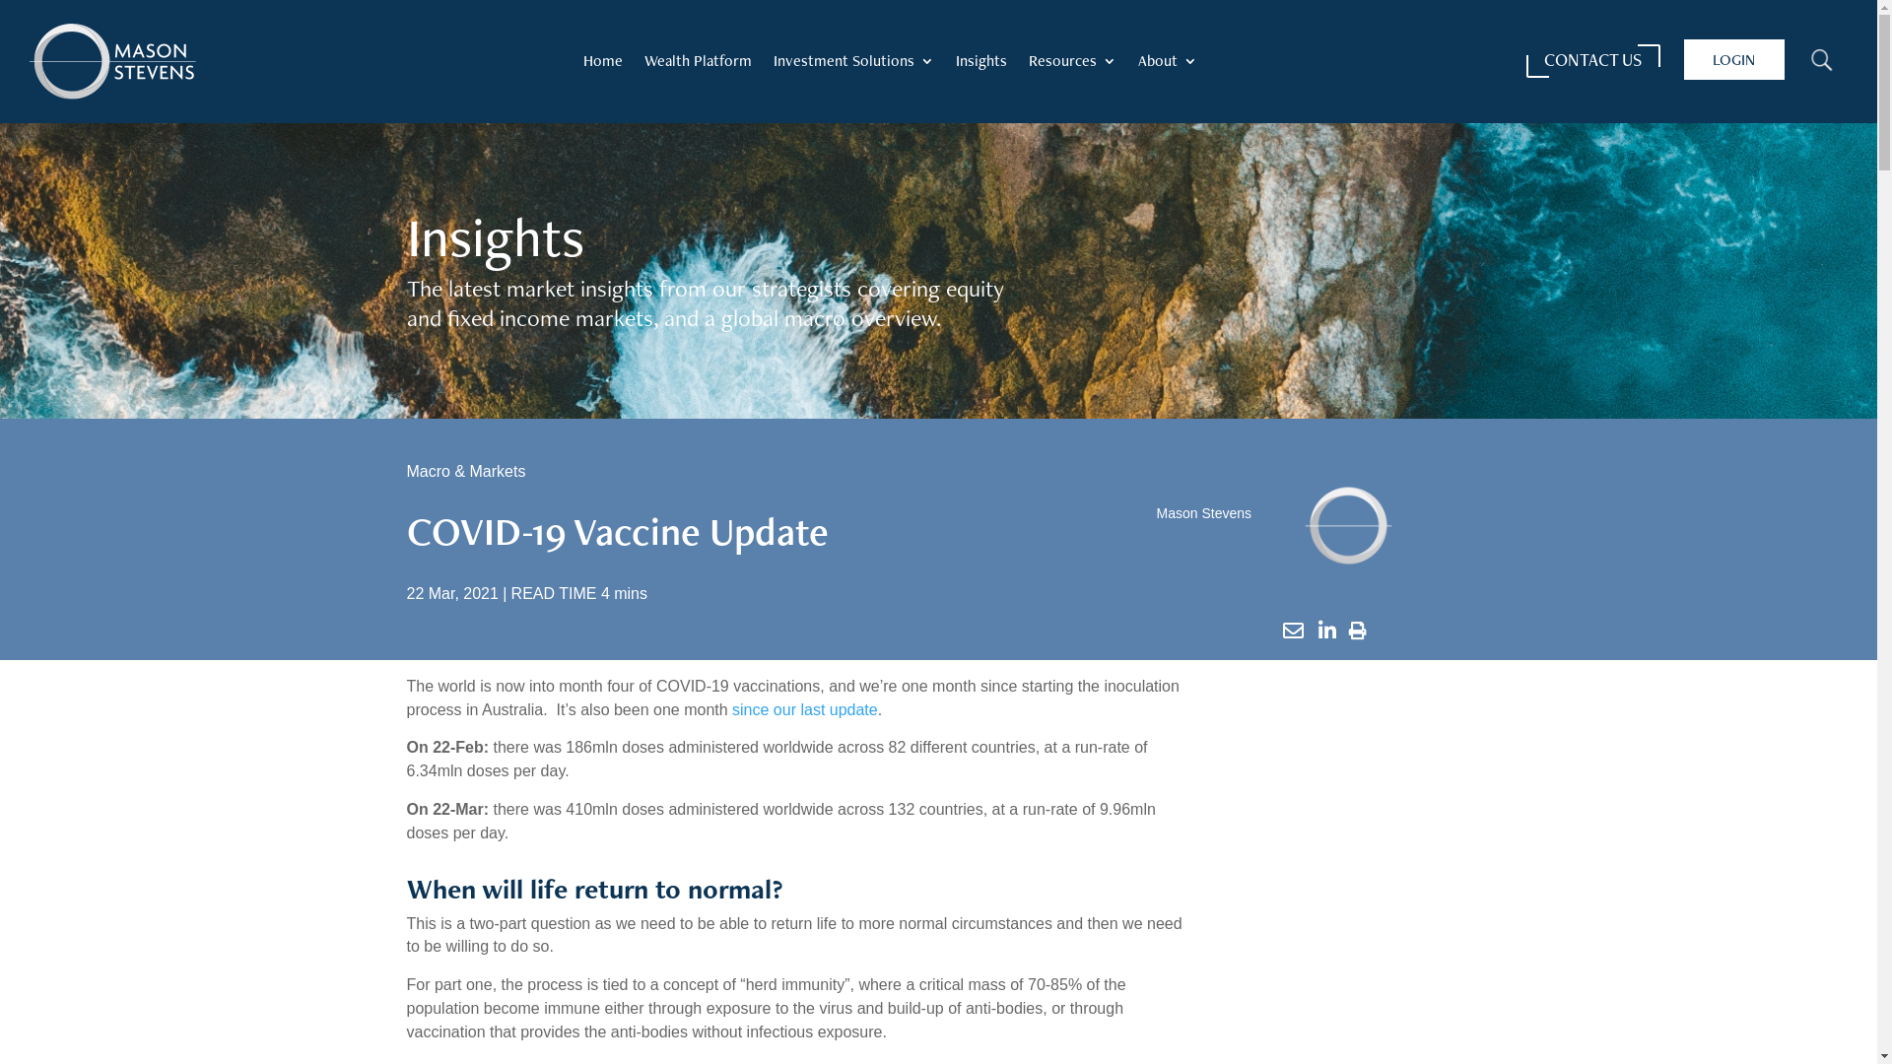 This screenshot has width=1892, height=1064. Describe the element at coordinates (465, 471) in the screenshot. I see `Macro & Markets` at that location.